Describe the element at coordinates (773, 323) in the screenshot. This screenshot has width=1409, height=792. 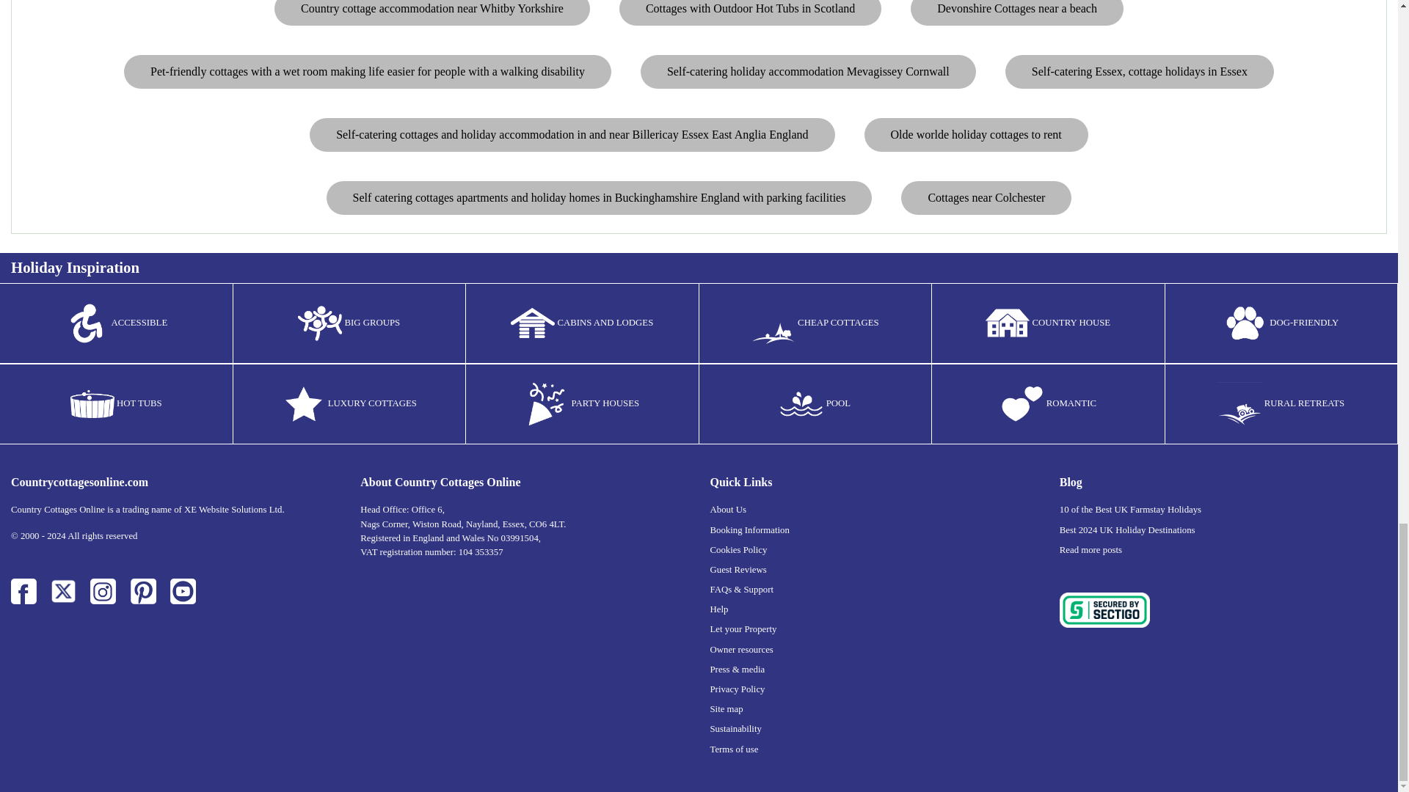
I see `Cheap Cottages` at that location.